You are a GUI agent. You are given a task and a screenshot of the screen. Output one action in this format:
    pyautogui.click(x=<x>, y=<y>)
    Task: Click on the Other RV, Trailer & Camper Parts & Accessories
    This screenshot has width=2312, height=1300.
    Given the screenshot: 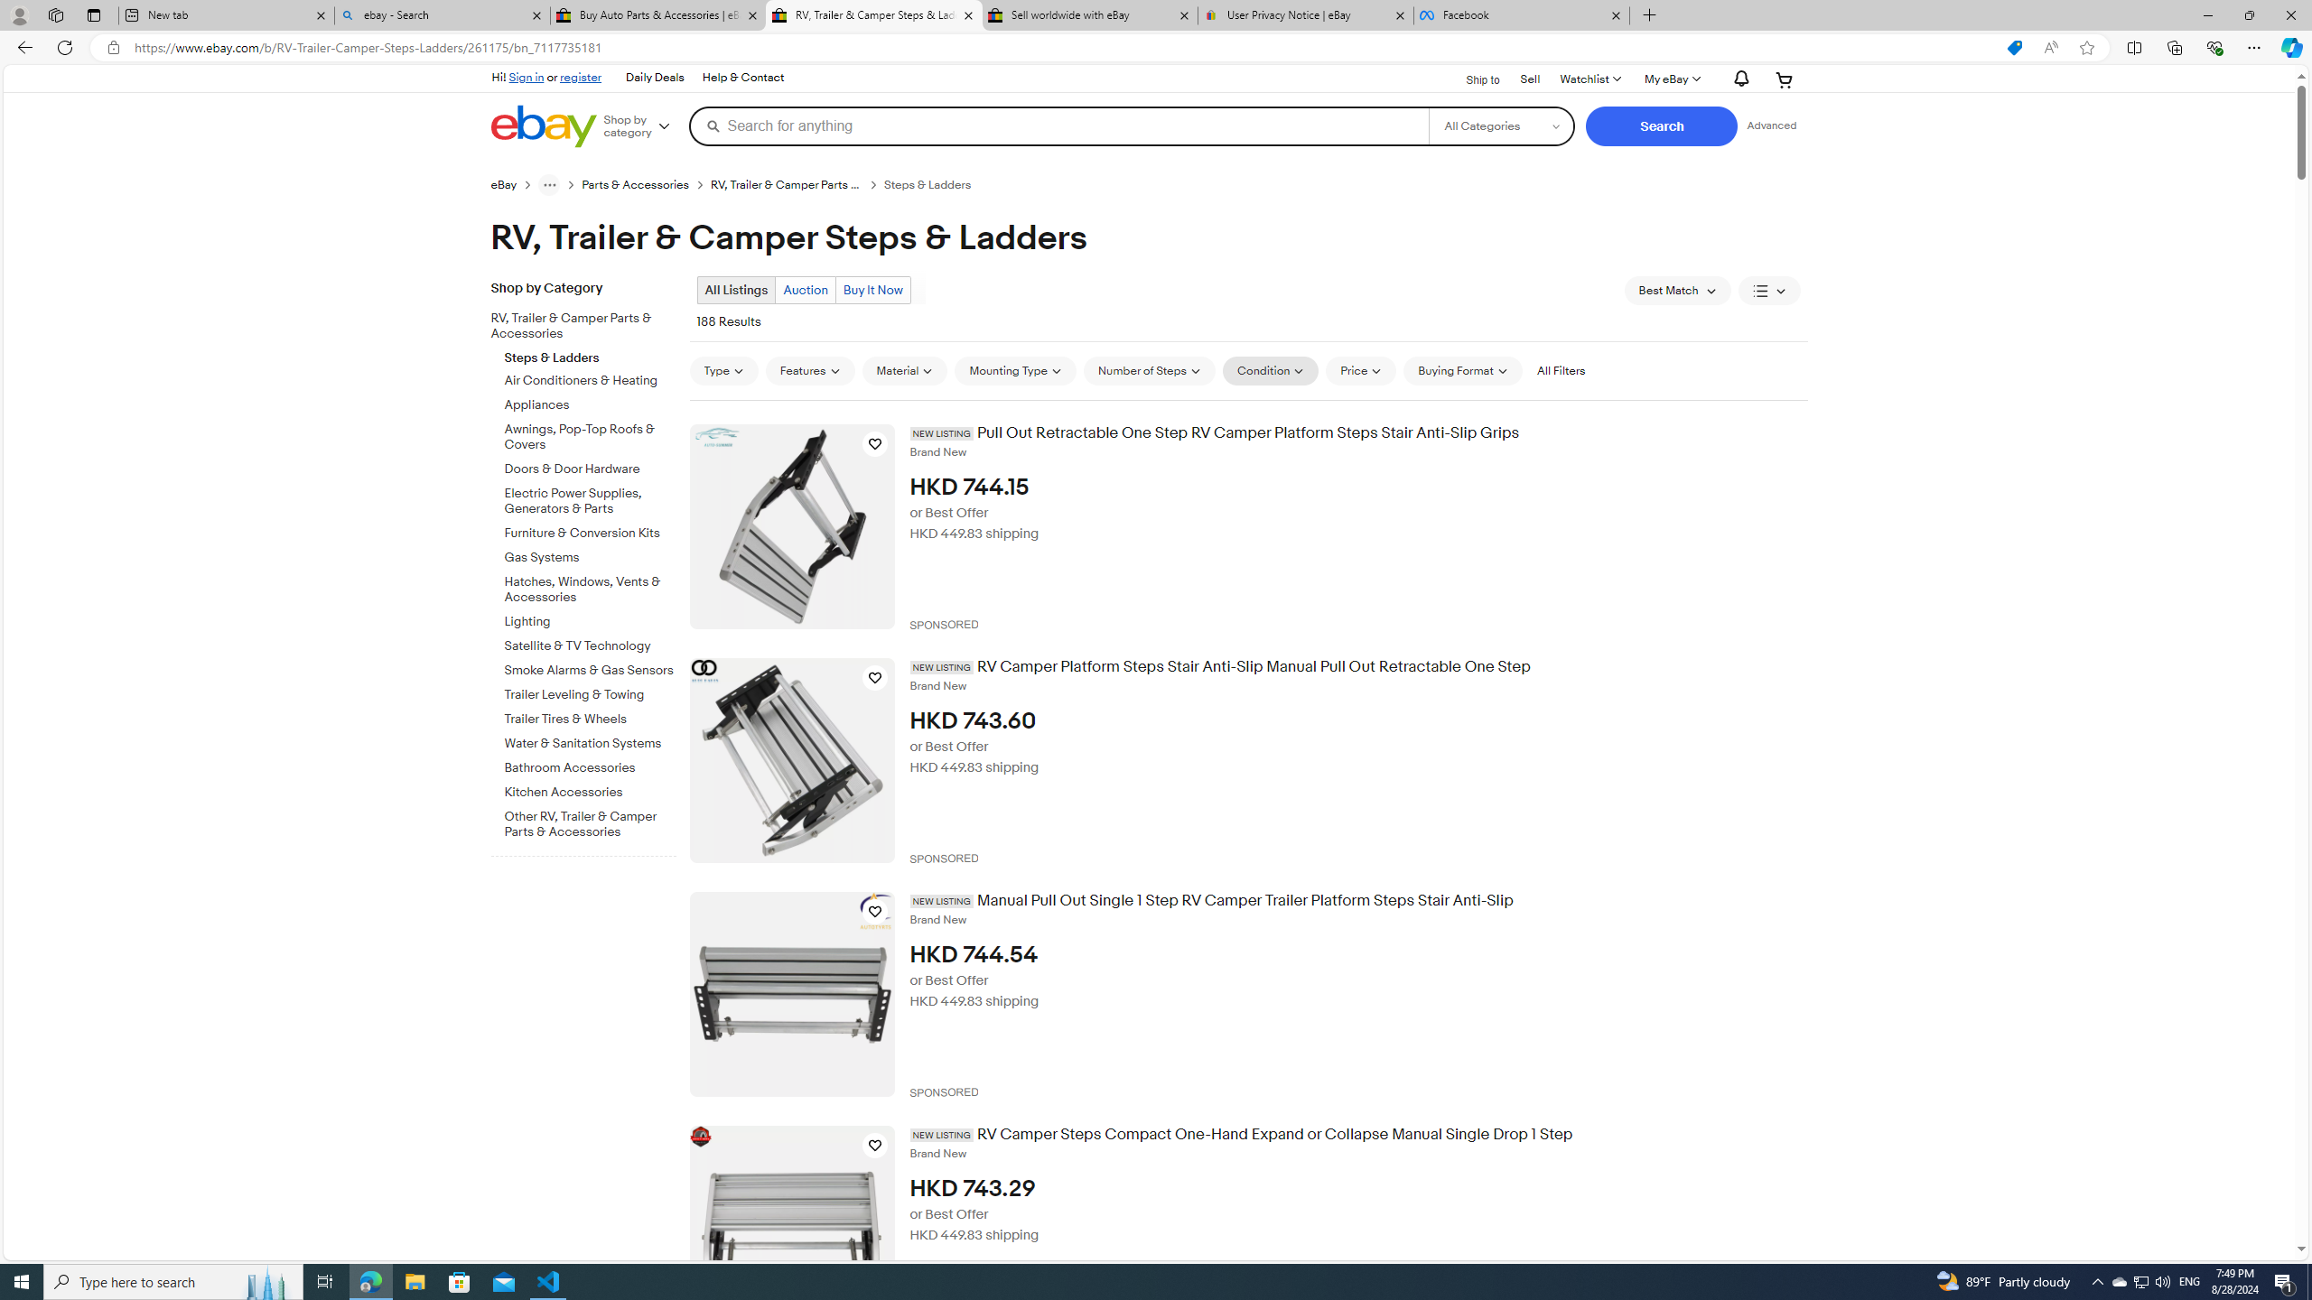 What is the action you would take?
    pyautogui.click(x=591, y=822)
    